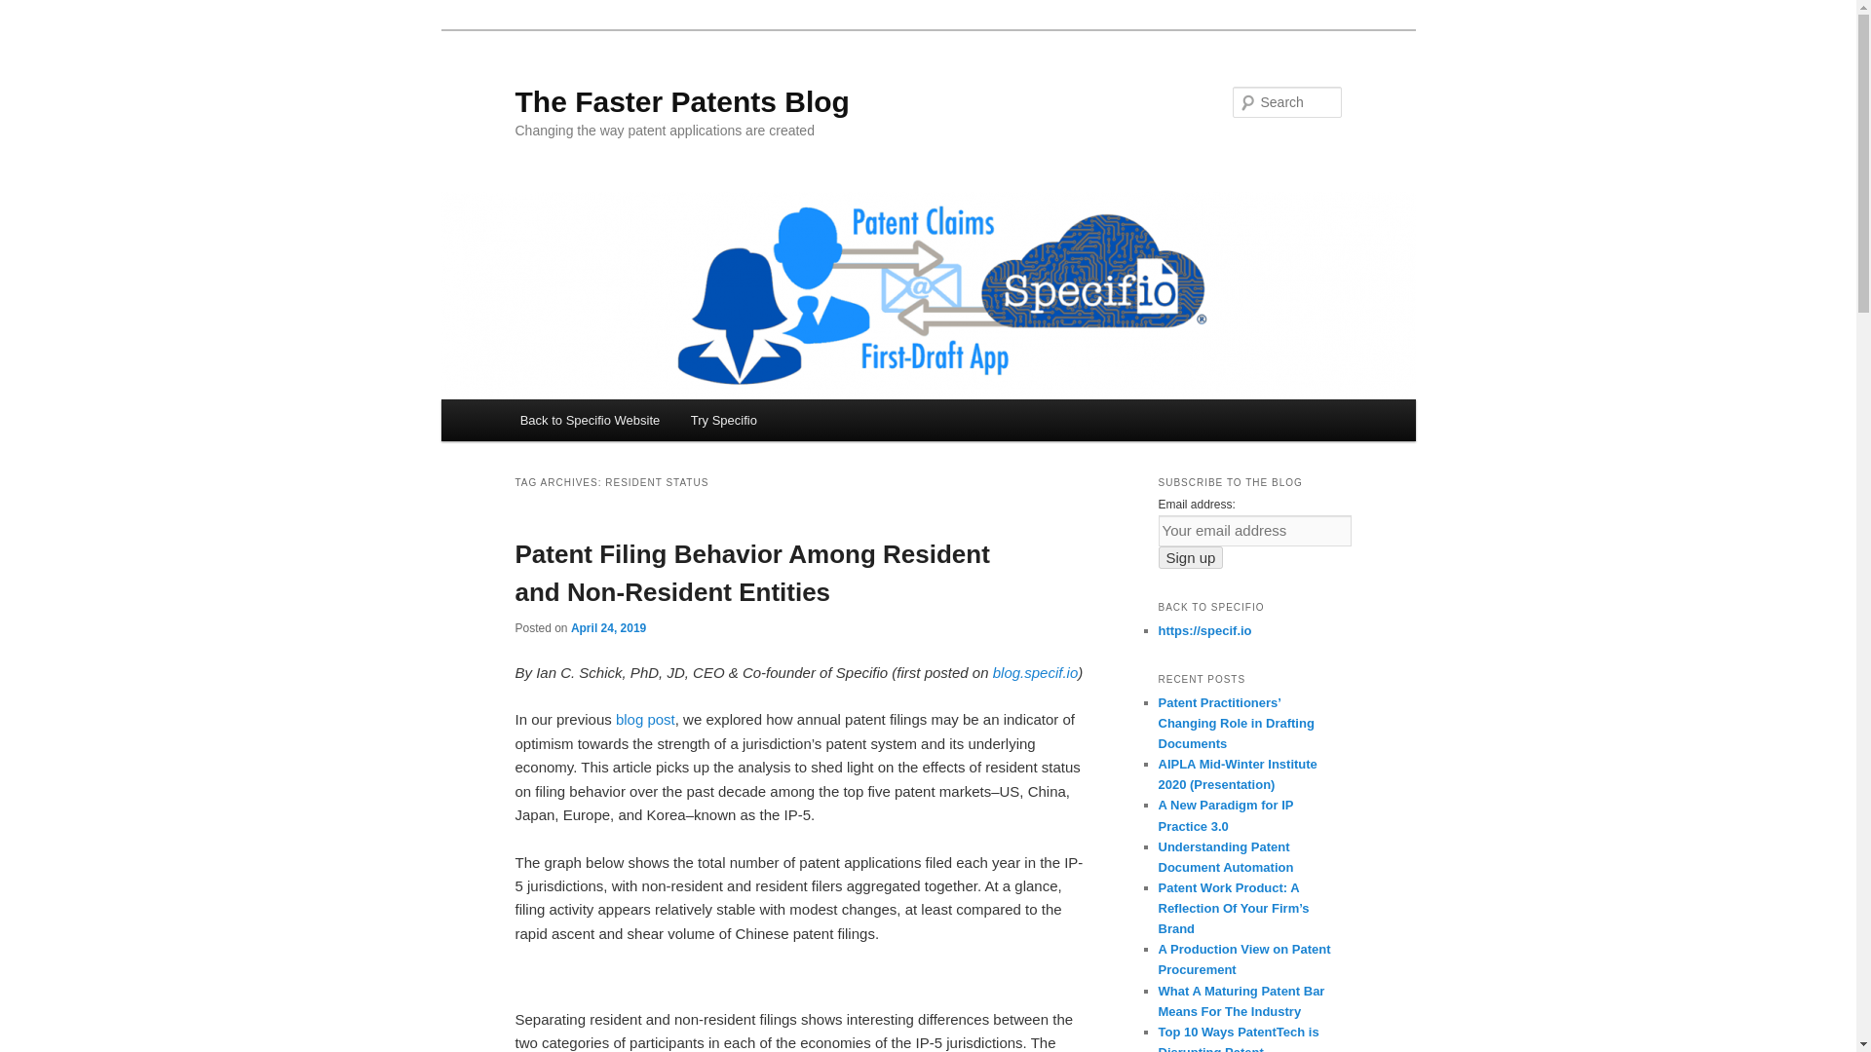  I want to click on A Production View on Patent Procurement, so click(1243, 958).